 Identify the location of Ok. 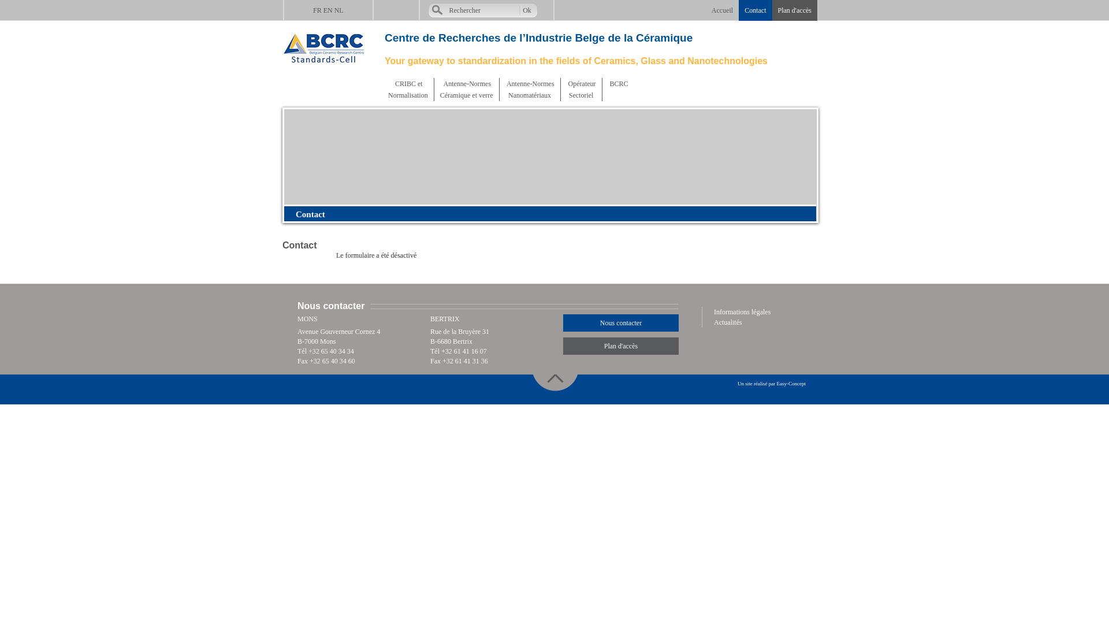
(527, 10).